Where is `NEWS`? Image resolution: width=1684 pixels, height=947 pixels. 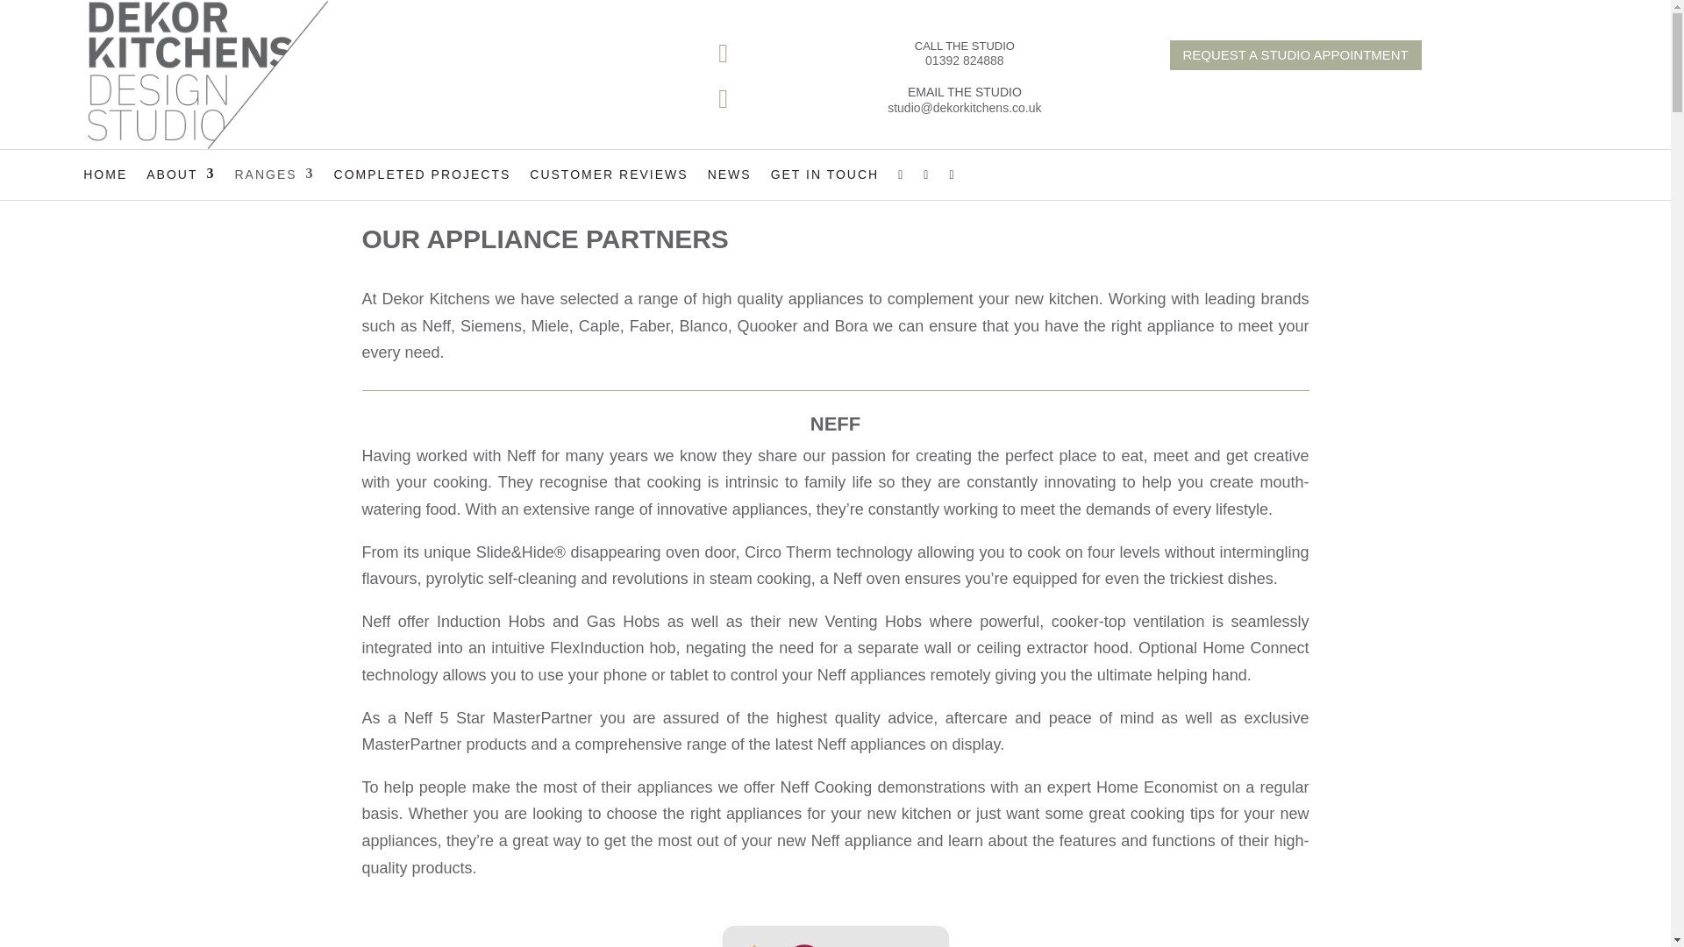 NEWS is located at coordinates (729, 174).